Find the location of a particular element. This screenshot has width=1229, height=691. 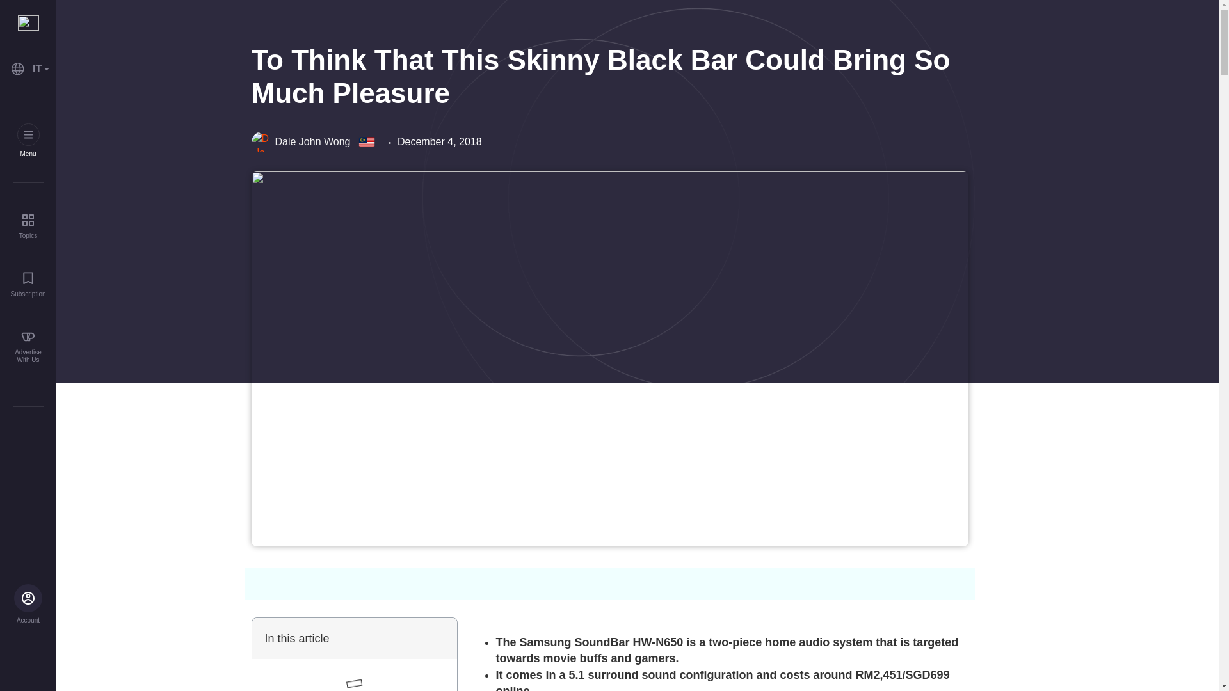

Advertise With Us is located at coordinates (28, 347).